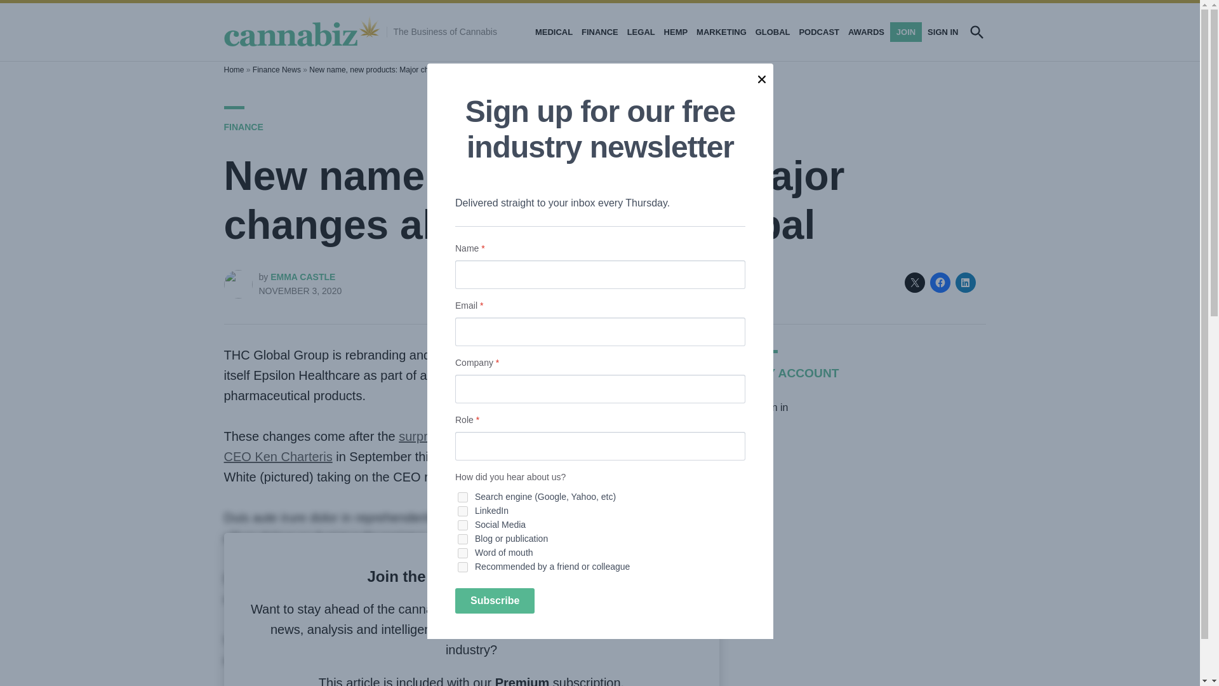  I want to click on PODCAST, so click(819, 32).